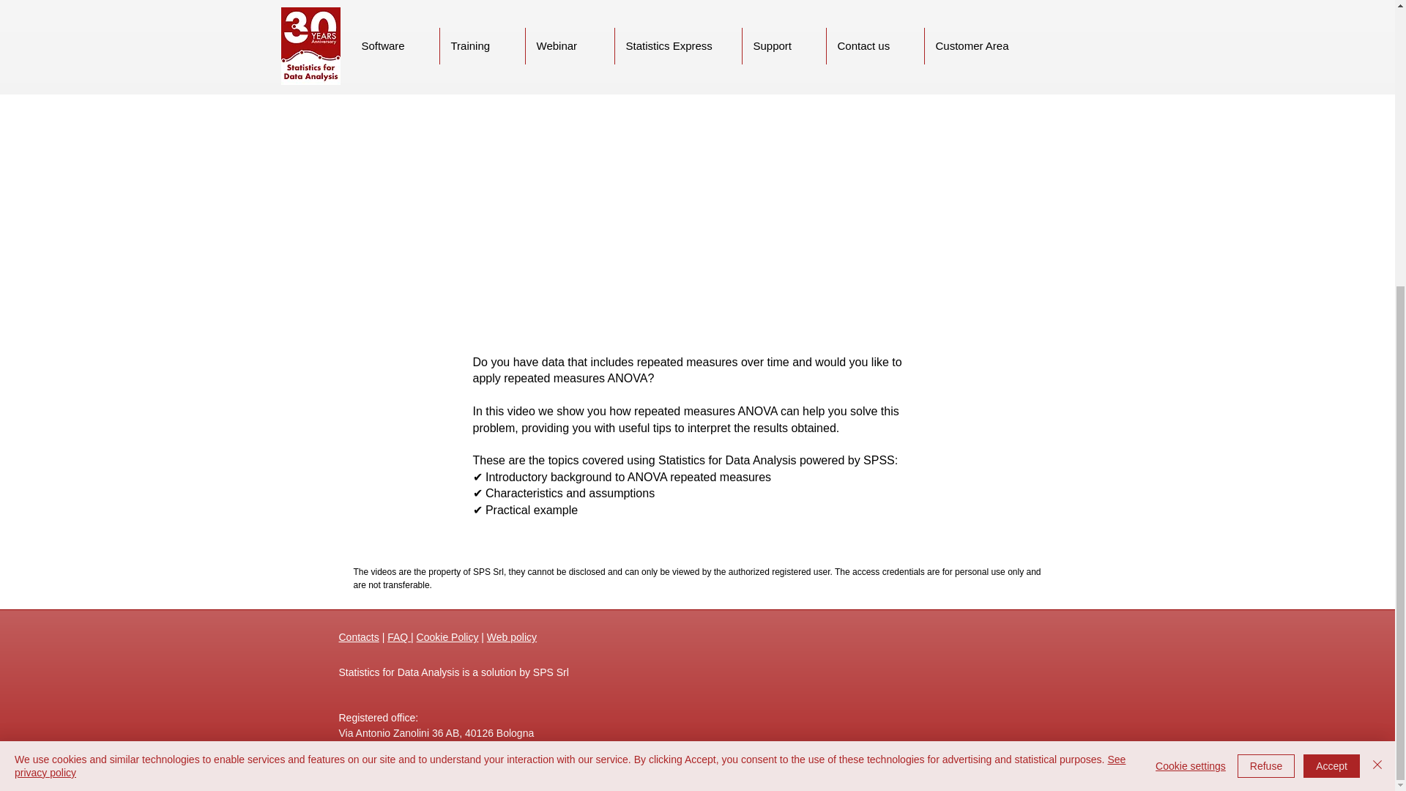 This screenshot has height=791, width=1406. What do you see at coordinates (447, 637) in the screenshot?
I see `Cookie Policy` at bounding box center [447, 637].